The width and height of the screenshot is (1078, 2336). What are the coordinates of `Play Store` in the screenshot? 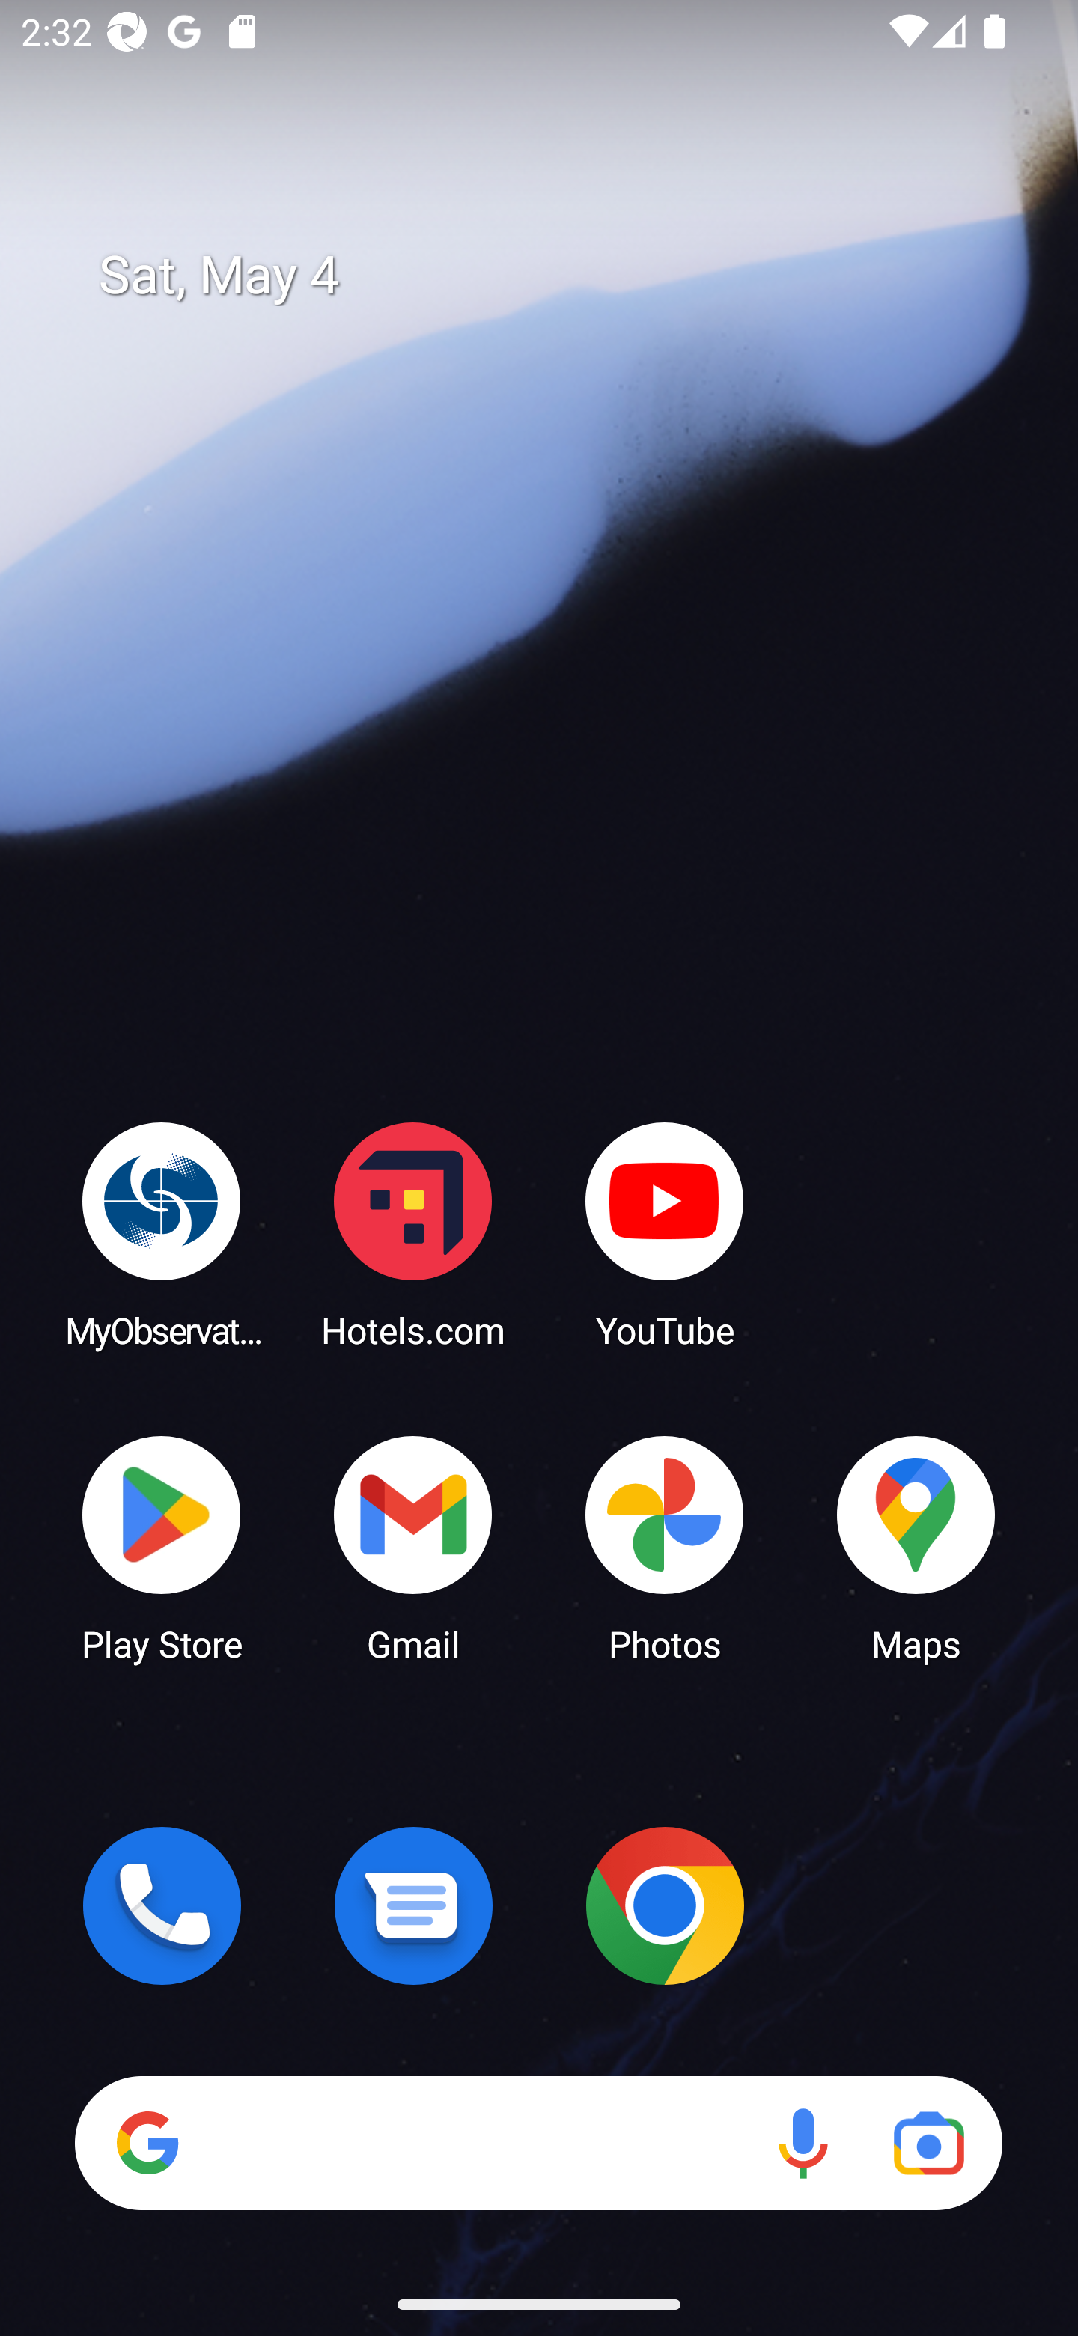 It's located at (162, 1547).